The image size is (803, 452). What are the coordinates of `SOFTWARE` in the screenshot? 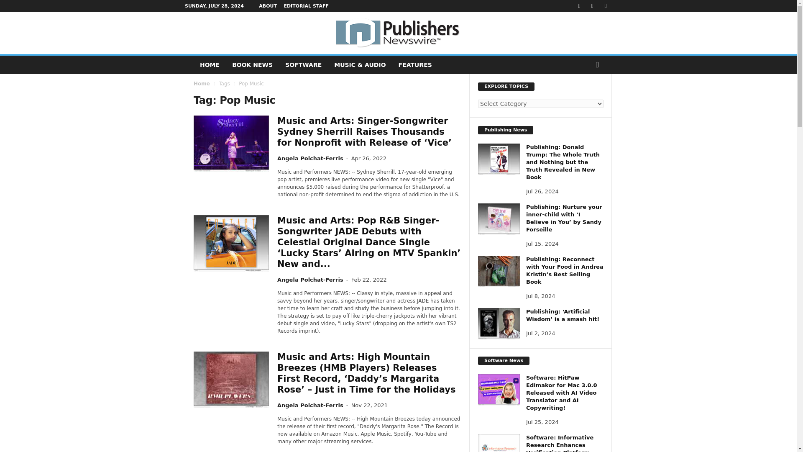 It's located at (303, 64).